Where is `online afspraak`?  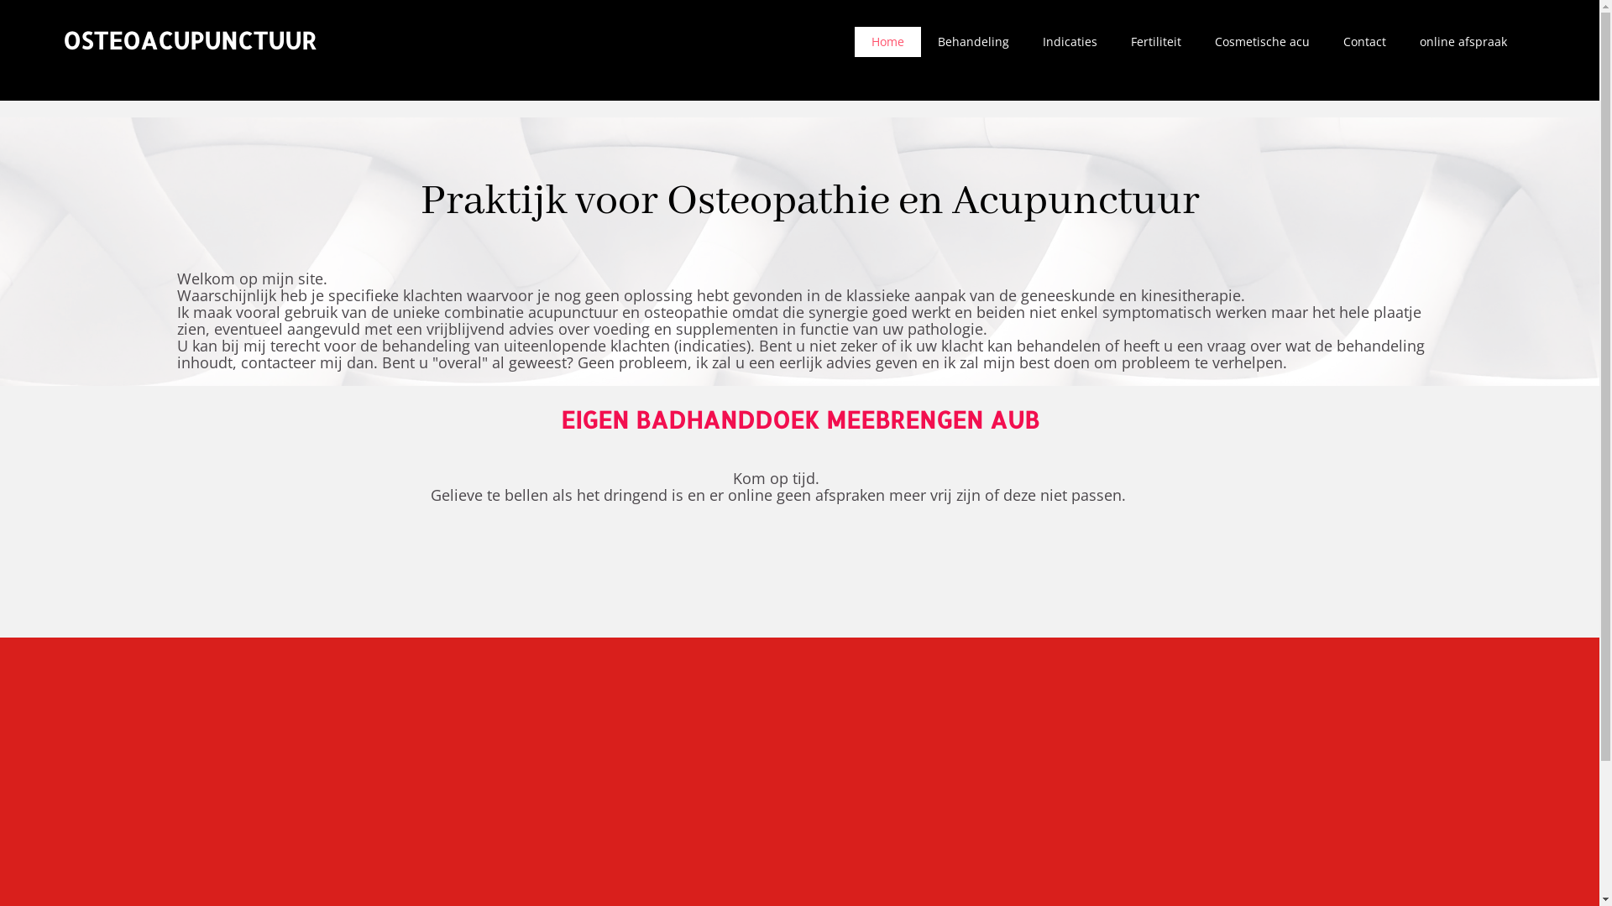 online afspraak is located at coordinates (1463, 42).